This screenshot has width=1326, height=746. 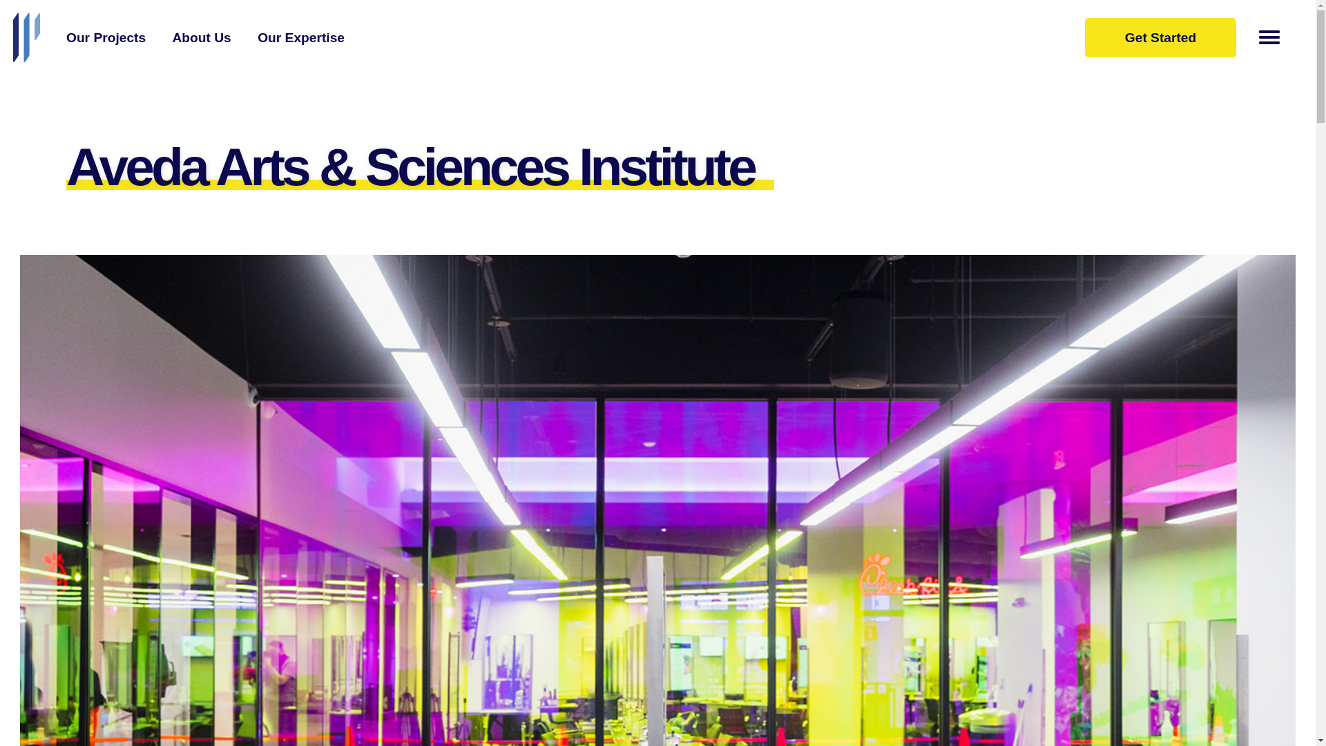 I want to click on Our Projects, so click(x=106, y=37).